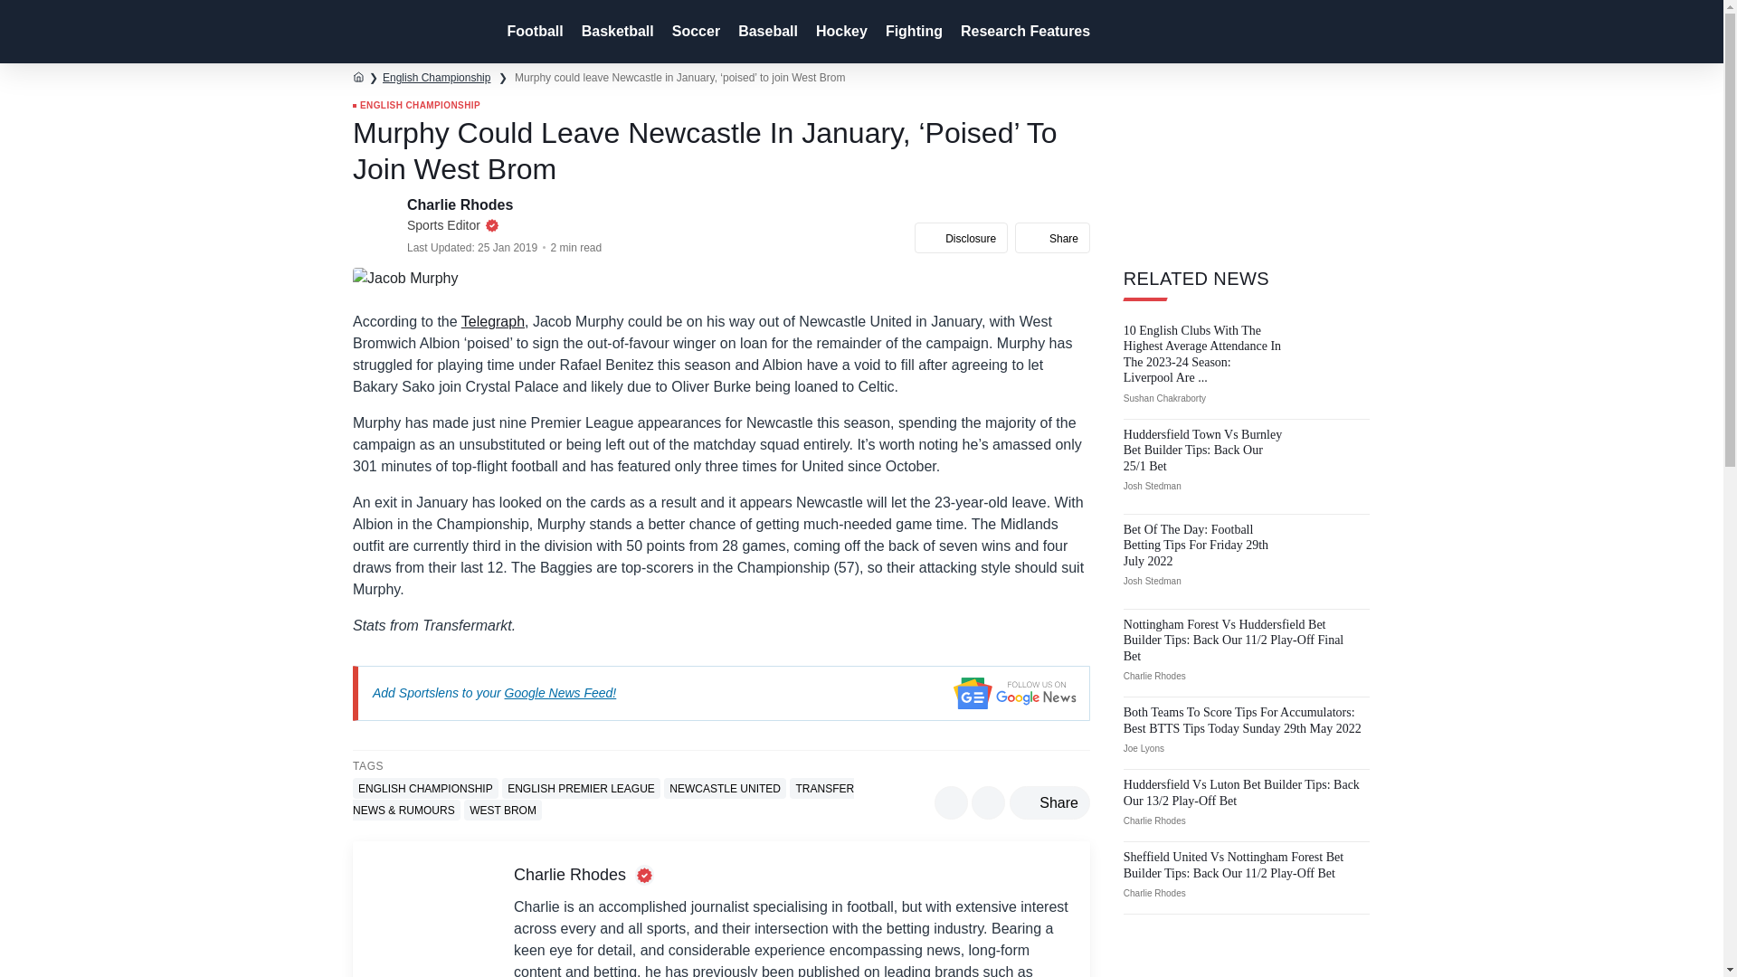  What do you see at coordinates (695, 32) in the screenshot?
I see `Soccer` at bounding box center [695, 32].